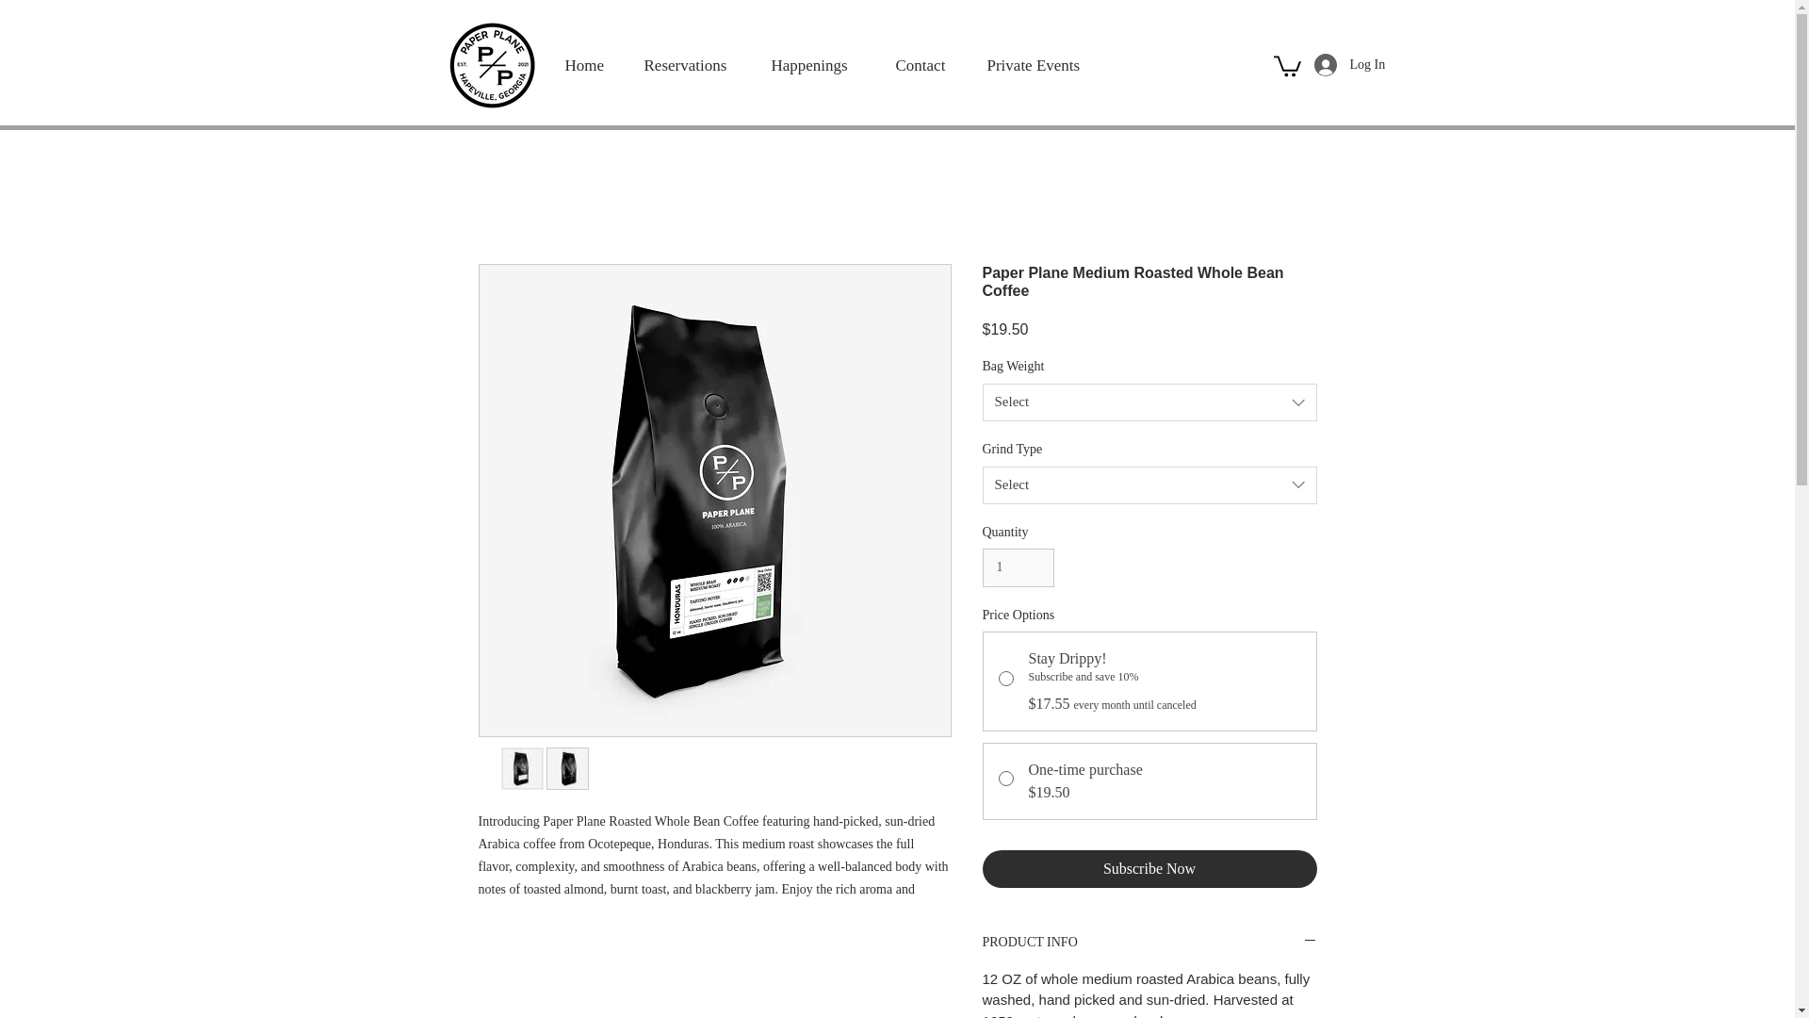 The image size is (1809, 1018). Describe the element at coordinates (1149, 484) in the screenshot. I see `Select` at that location.